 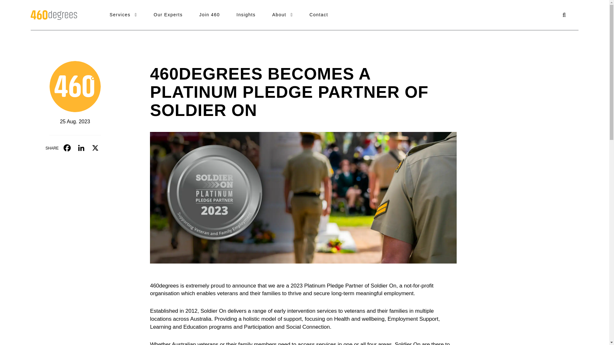 I want to click on Services, so click(x=123, y=15).